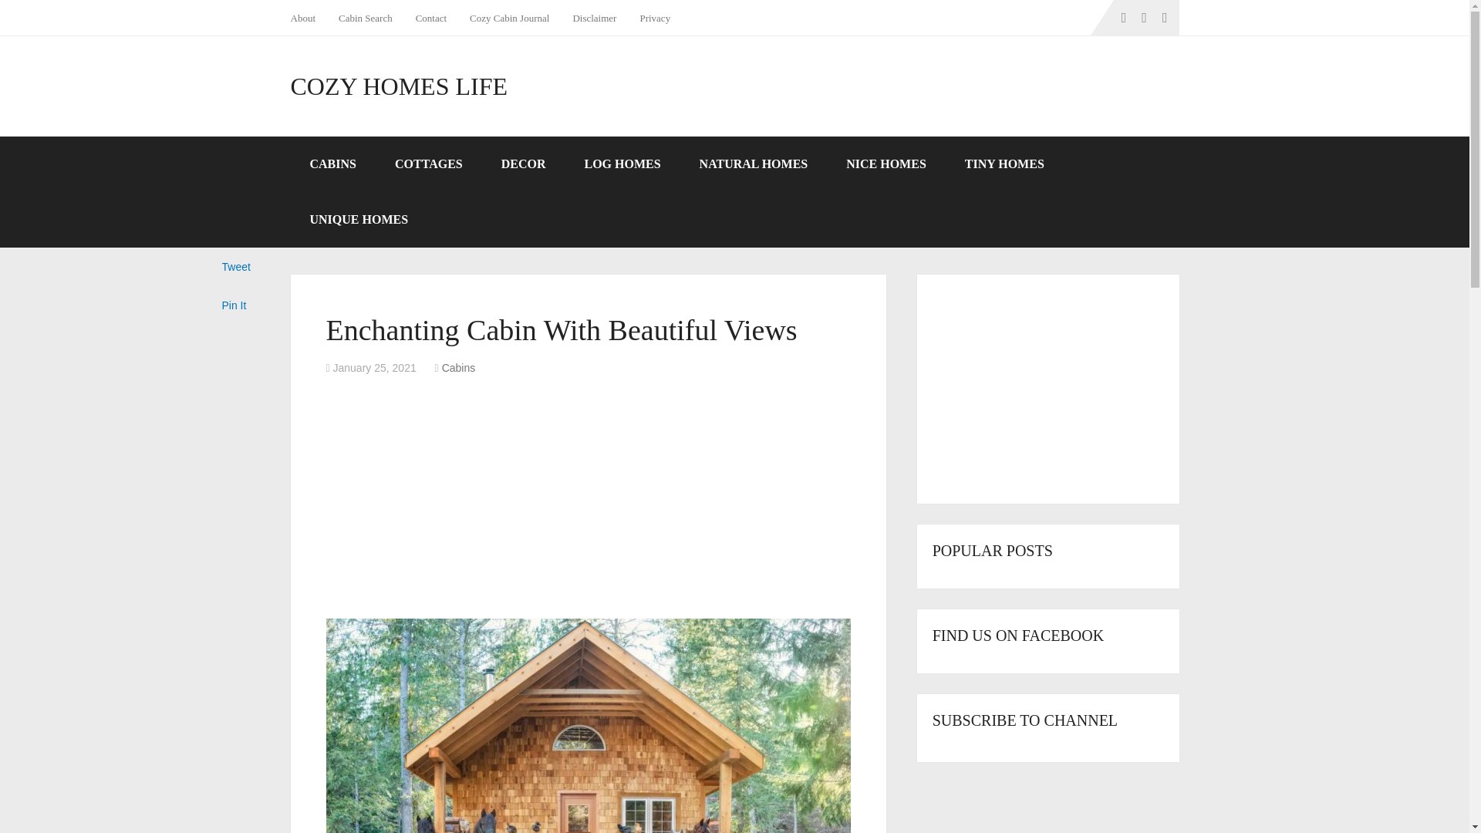 The height and width of the screenshot is (833, 1481). What do you see at coordinates (234, 305) in the screenshot?
I see `Pin It` at bounding box center [234, 305].